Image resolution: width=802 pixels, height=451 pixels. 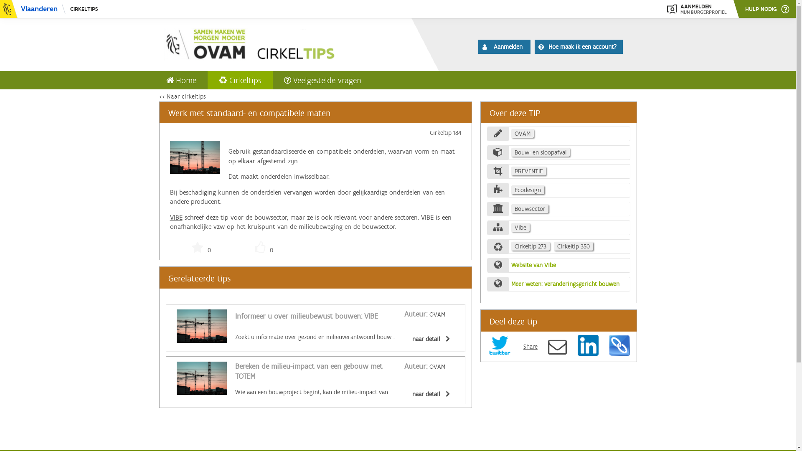 What do you see at coordinates (498, 227) in the screenshot?
I see `Organisatie` at bounding box center [498, 227].